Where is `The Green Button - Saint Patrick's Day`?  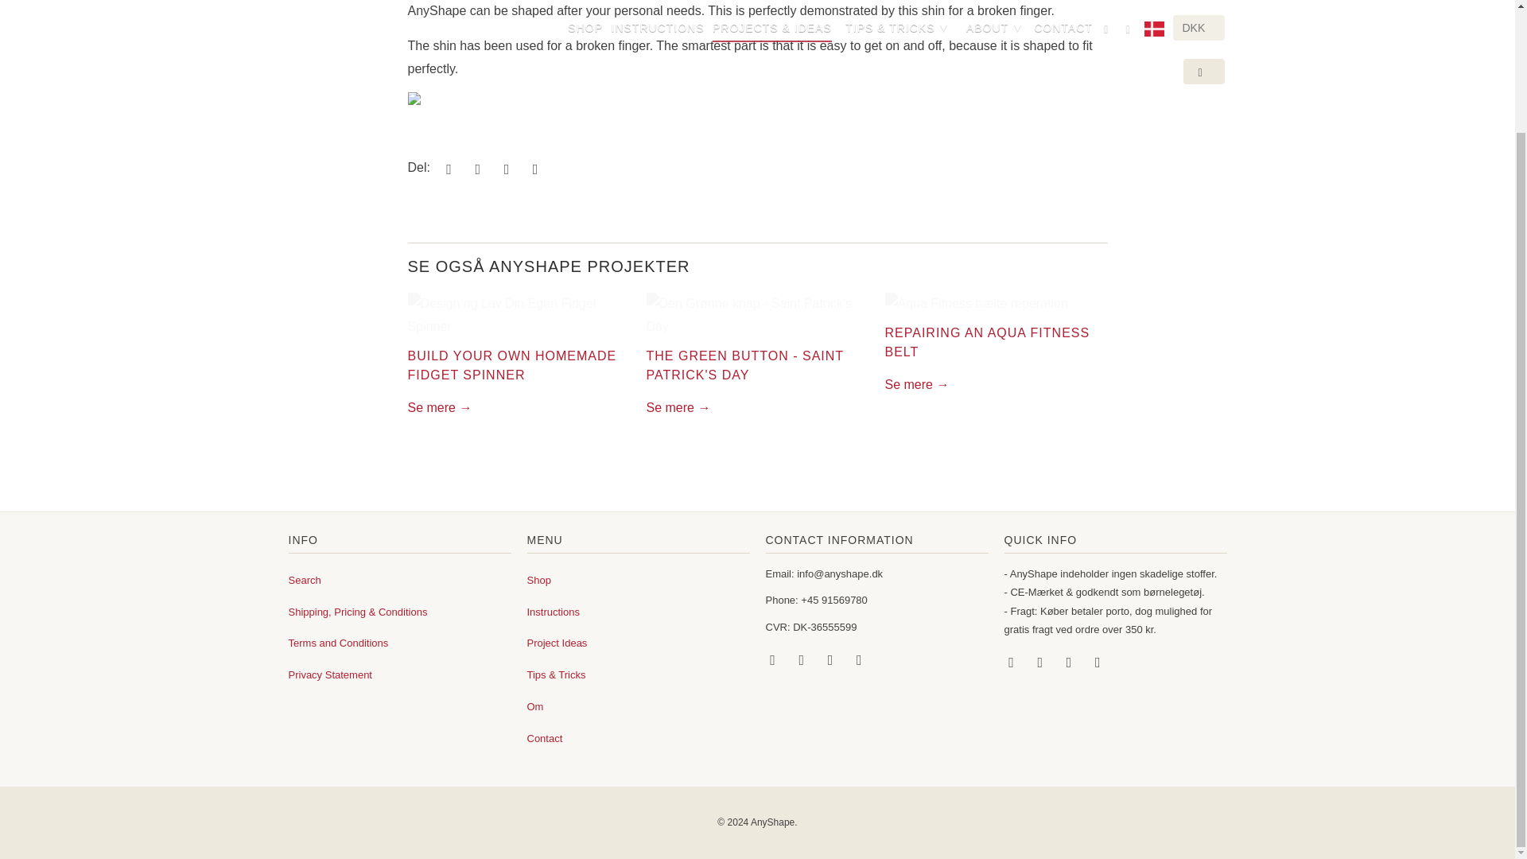 The Green Button - Saint Patrick's Day is located at coordinates (678, 407).